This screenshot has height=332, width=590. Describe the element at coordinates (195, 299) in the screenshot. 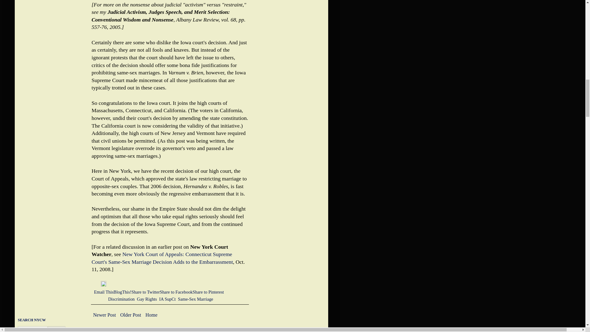

I see `Same-Sex Marriage` at that location.